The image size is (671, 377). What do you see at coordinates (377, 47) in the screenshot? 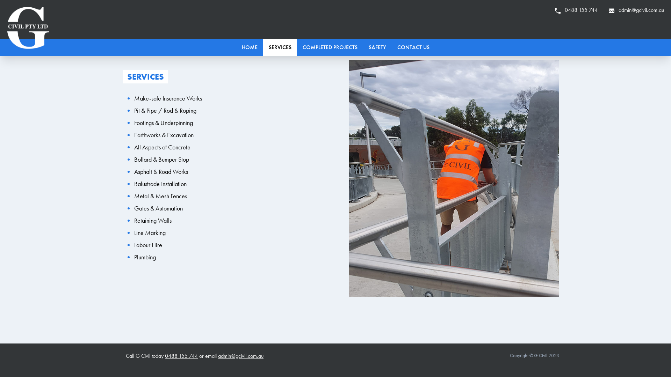
I see `SAFETY` at bounding box center [377, 47].